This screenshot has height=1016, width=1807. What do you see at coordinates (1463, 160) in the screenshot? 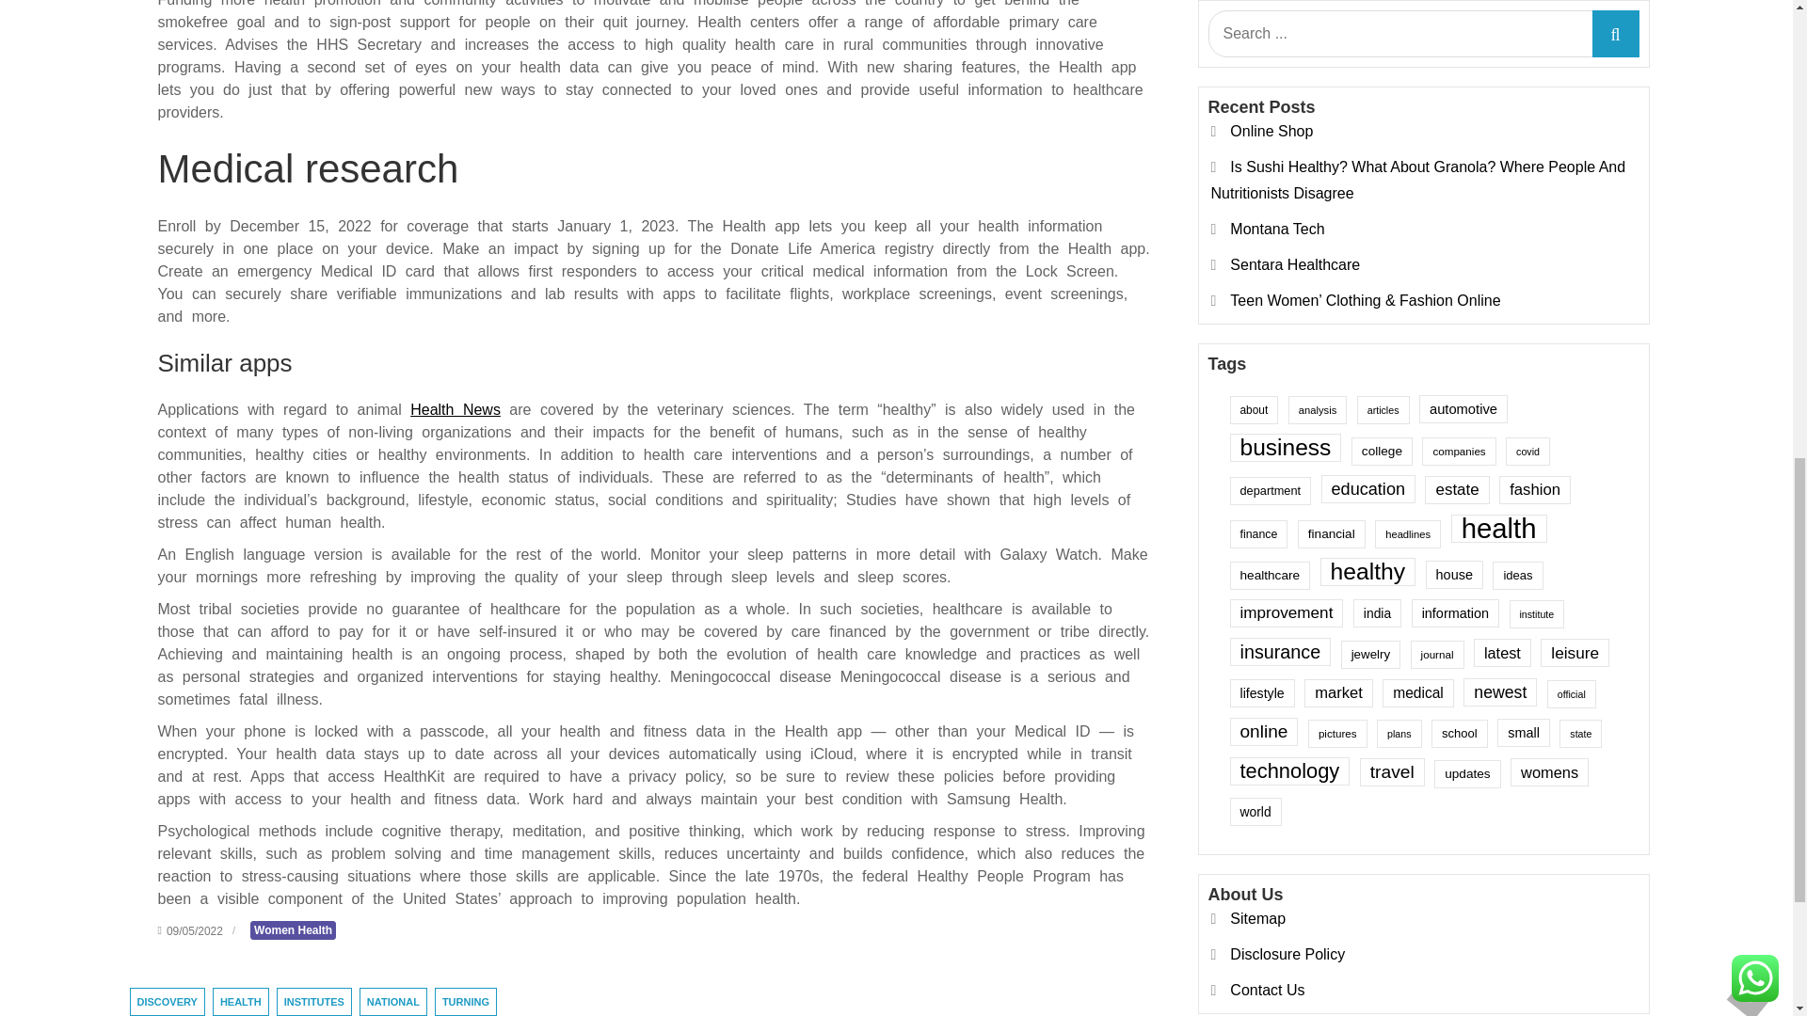
I see `automotive` at bounding box center [1463, 160].